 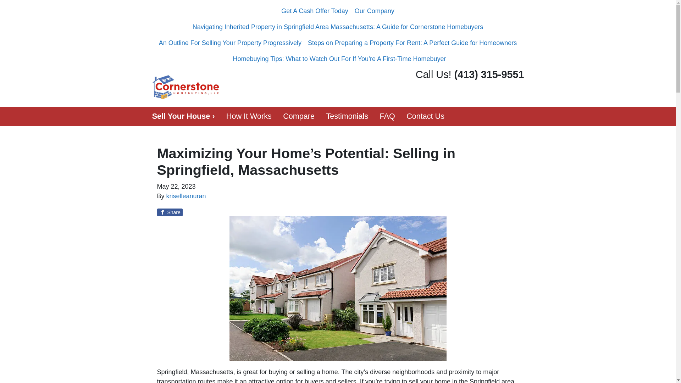 What do you see at coordinates (426, 116) in the screenshot?
I see `Contact Us` at bounding box center [426, 116].